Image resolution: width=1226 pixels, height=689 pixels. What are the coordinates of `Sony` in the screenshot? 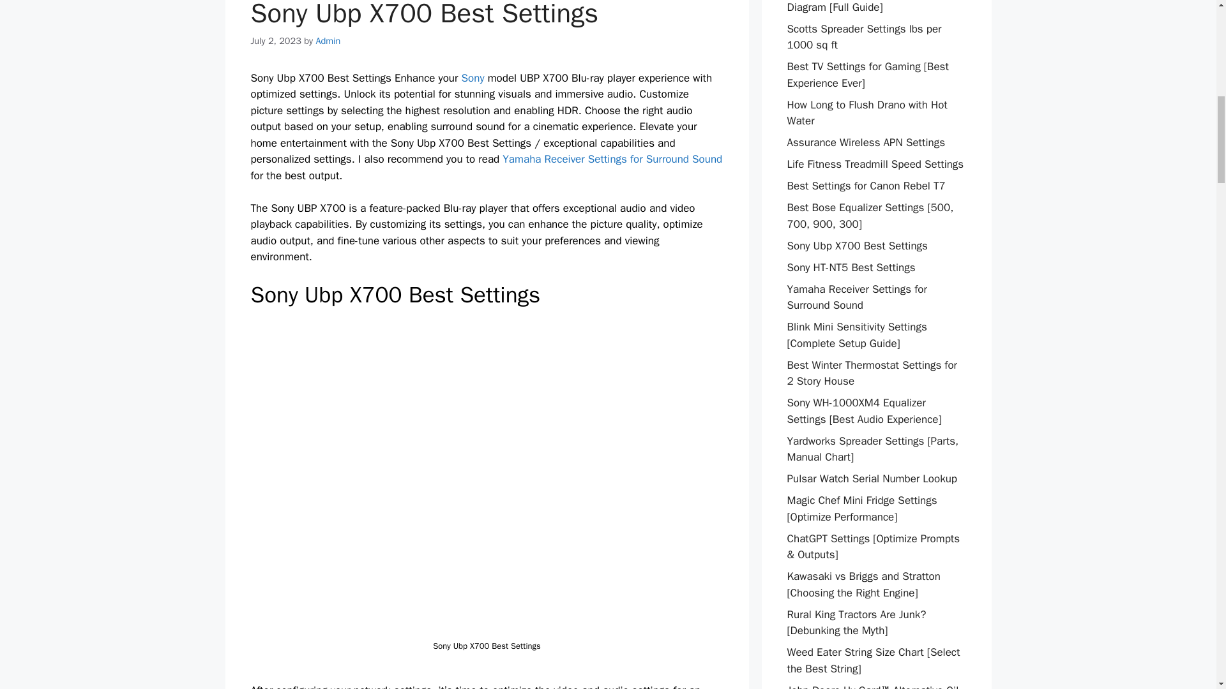 It's located at (473, 78).